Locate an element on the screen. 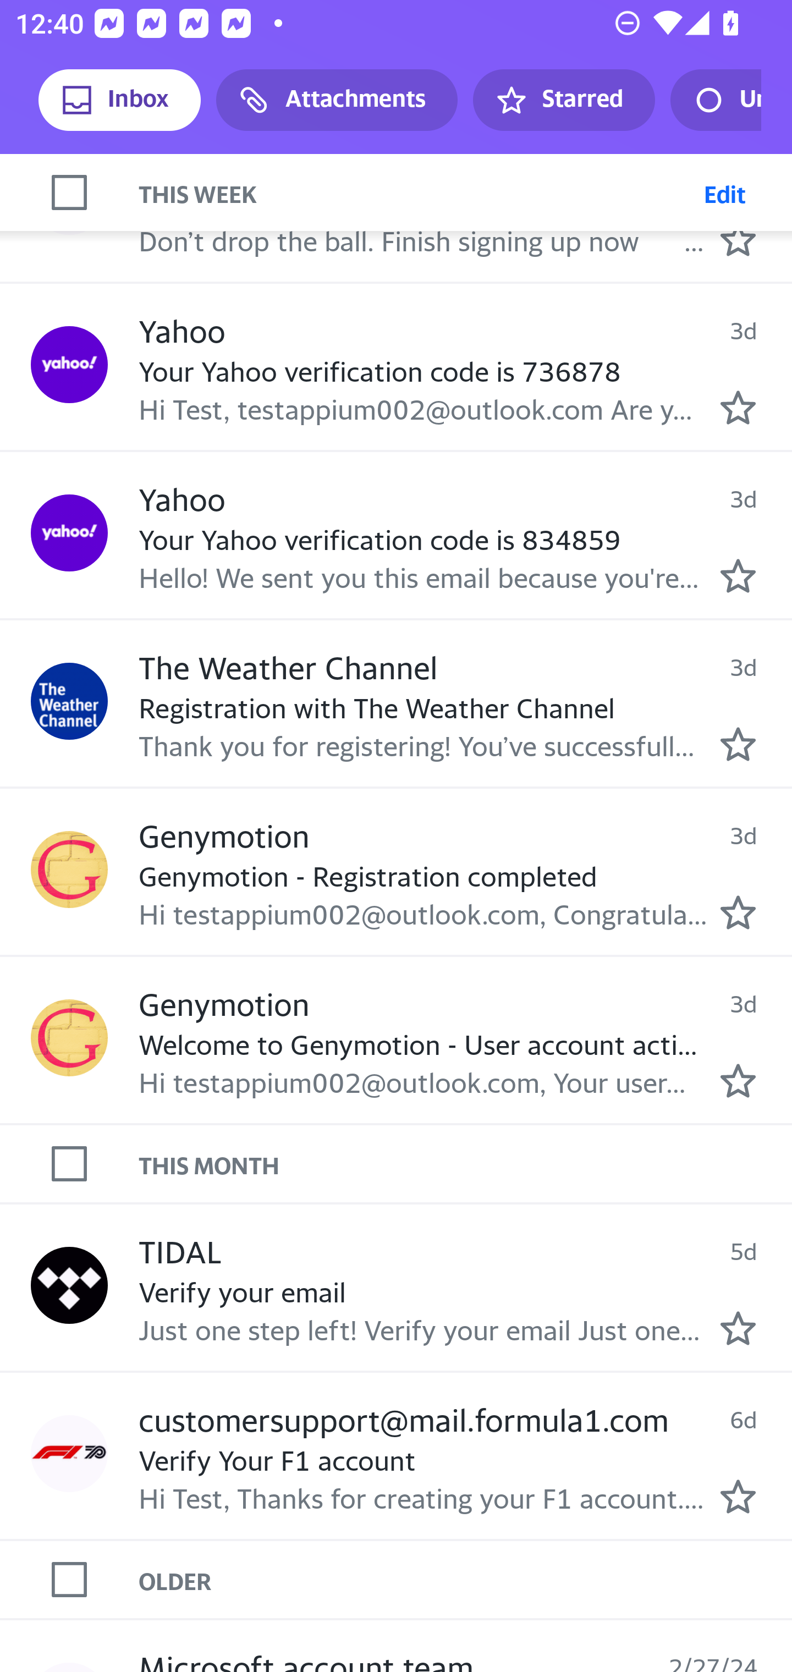 The height and width of the screenshot is (1672, 792). Mark as starred. is located at coordinates (738, 1497).